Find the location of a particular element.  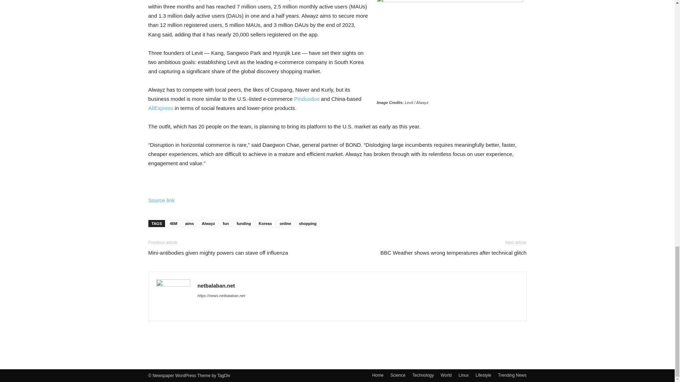

Source link is located at coordinates (161, 200).